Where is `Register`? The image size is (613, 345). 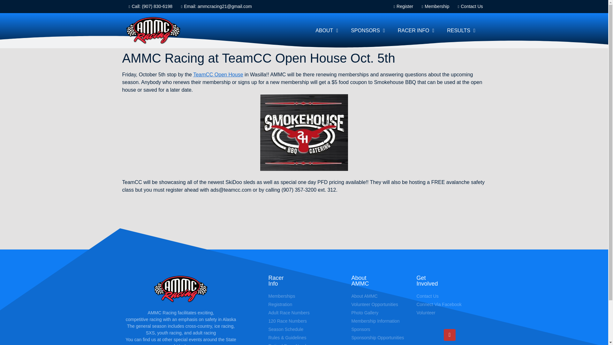
Register is located at coordinates (402, 6).